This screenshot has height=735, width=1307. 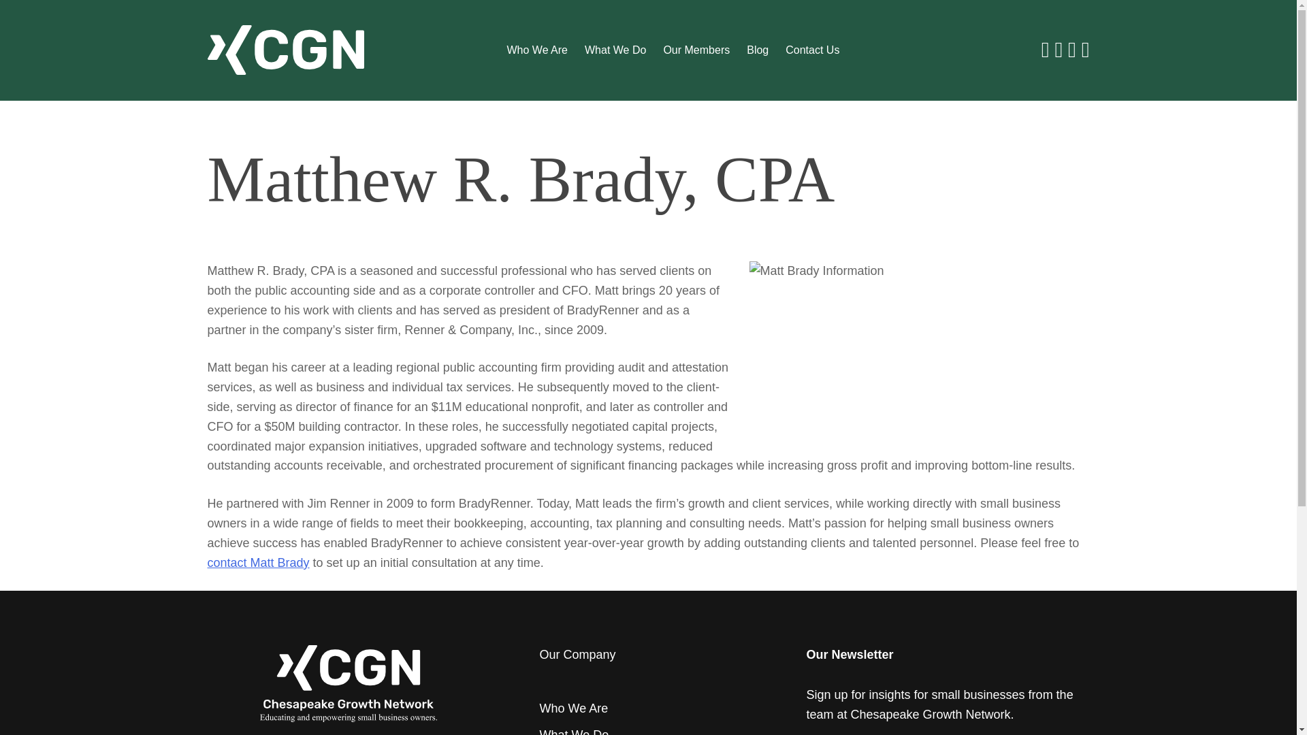 What do you see at coordinates (811, 50) in the screenshot?
I see `Contact Us` at bounding box center [811, 50].